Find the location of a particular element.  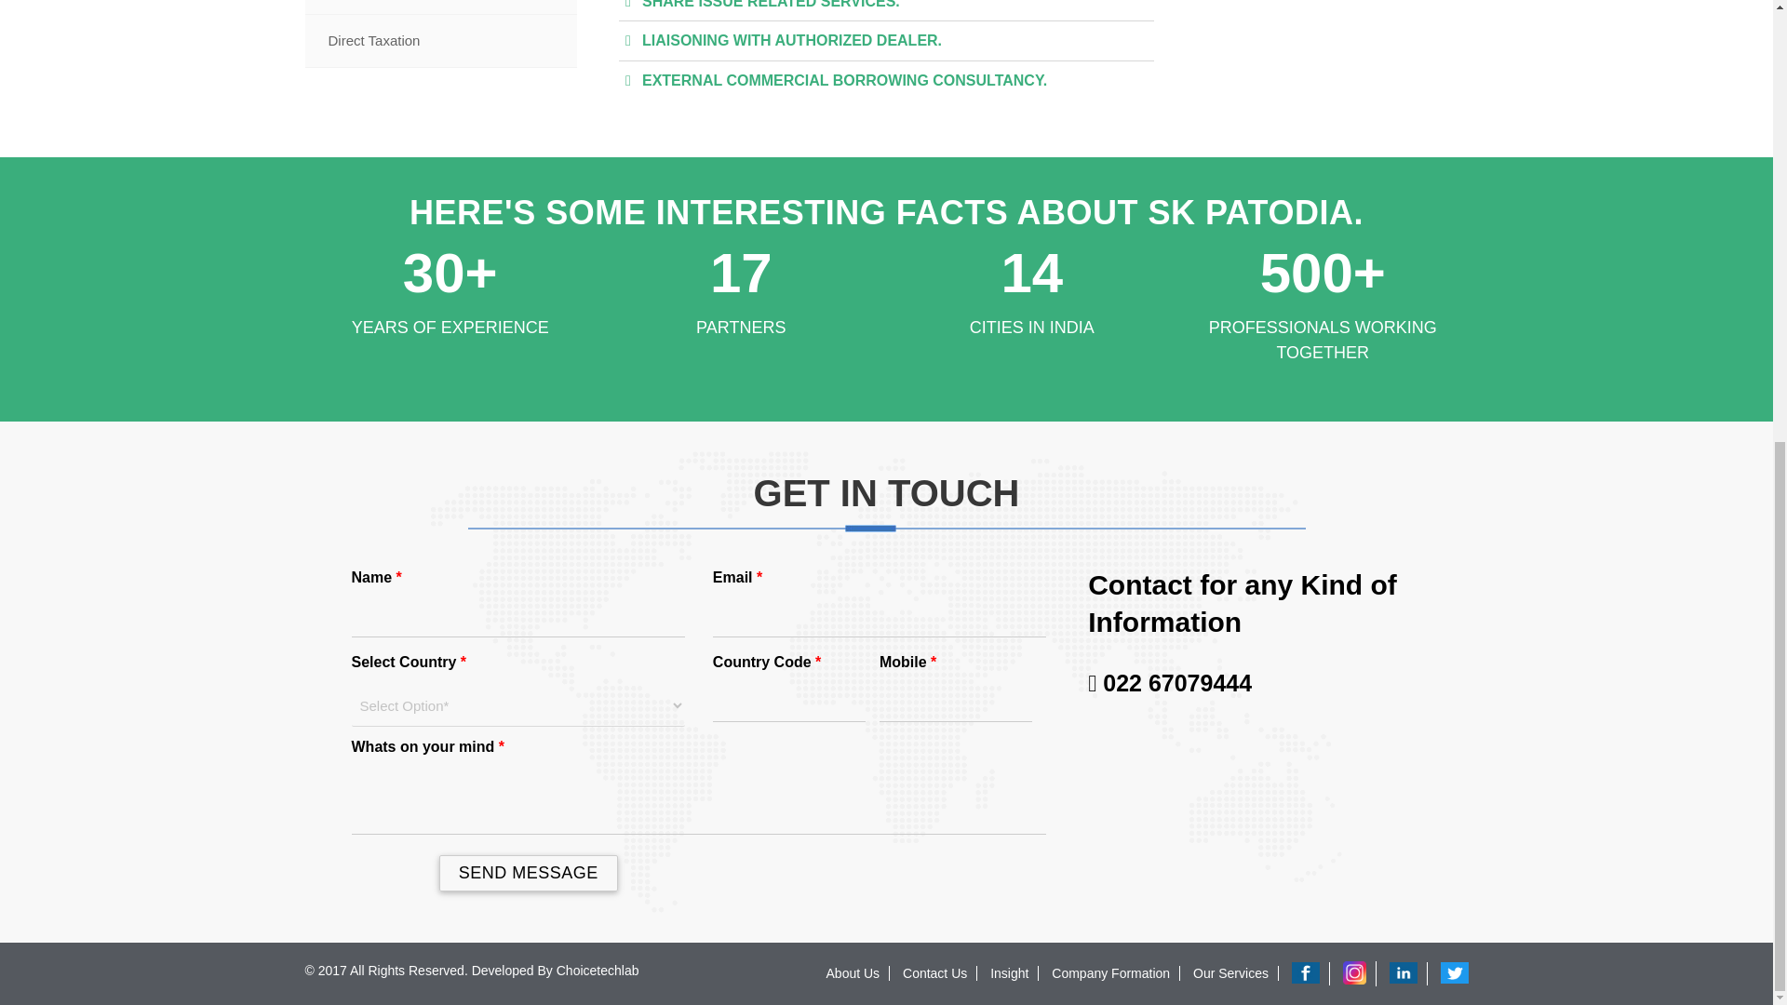

Facebook is located at coordinates (1306, 973).